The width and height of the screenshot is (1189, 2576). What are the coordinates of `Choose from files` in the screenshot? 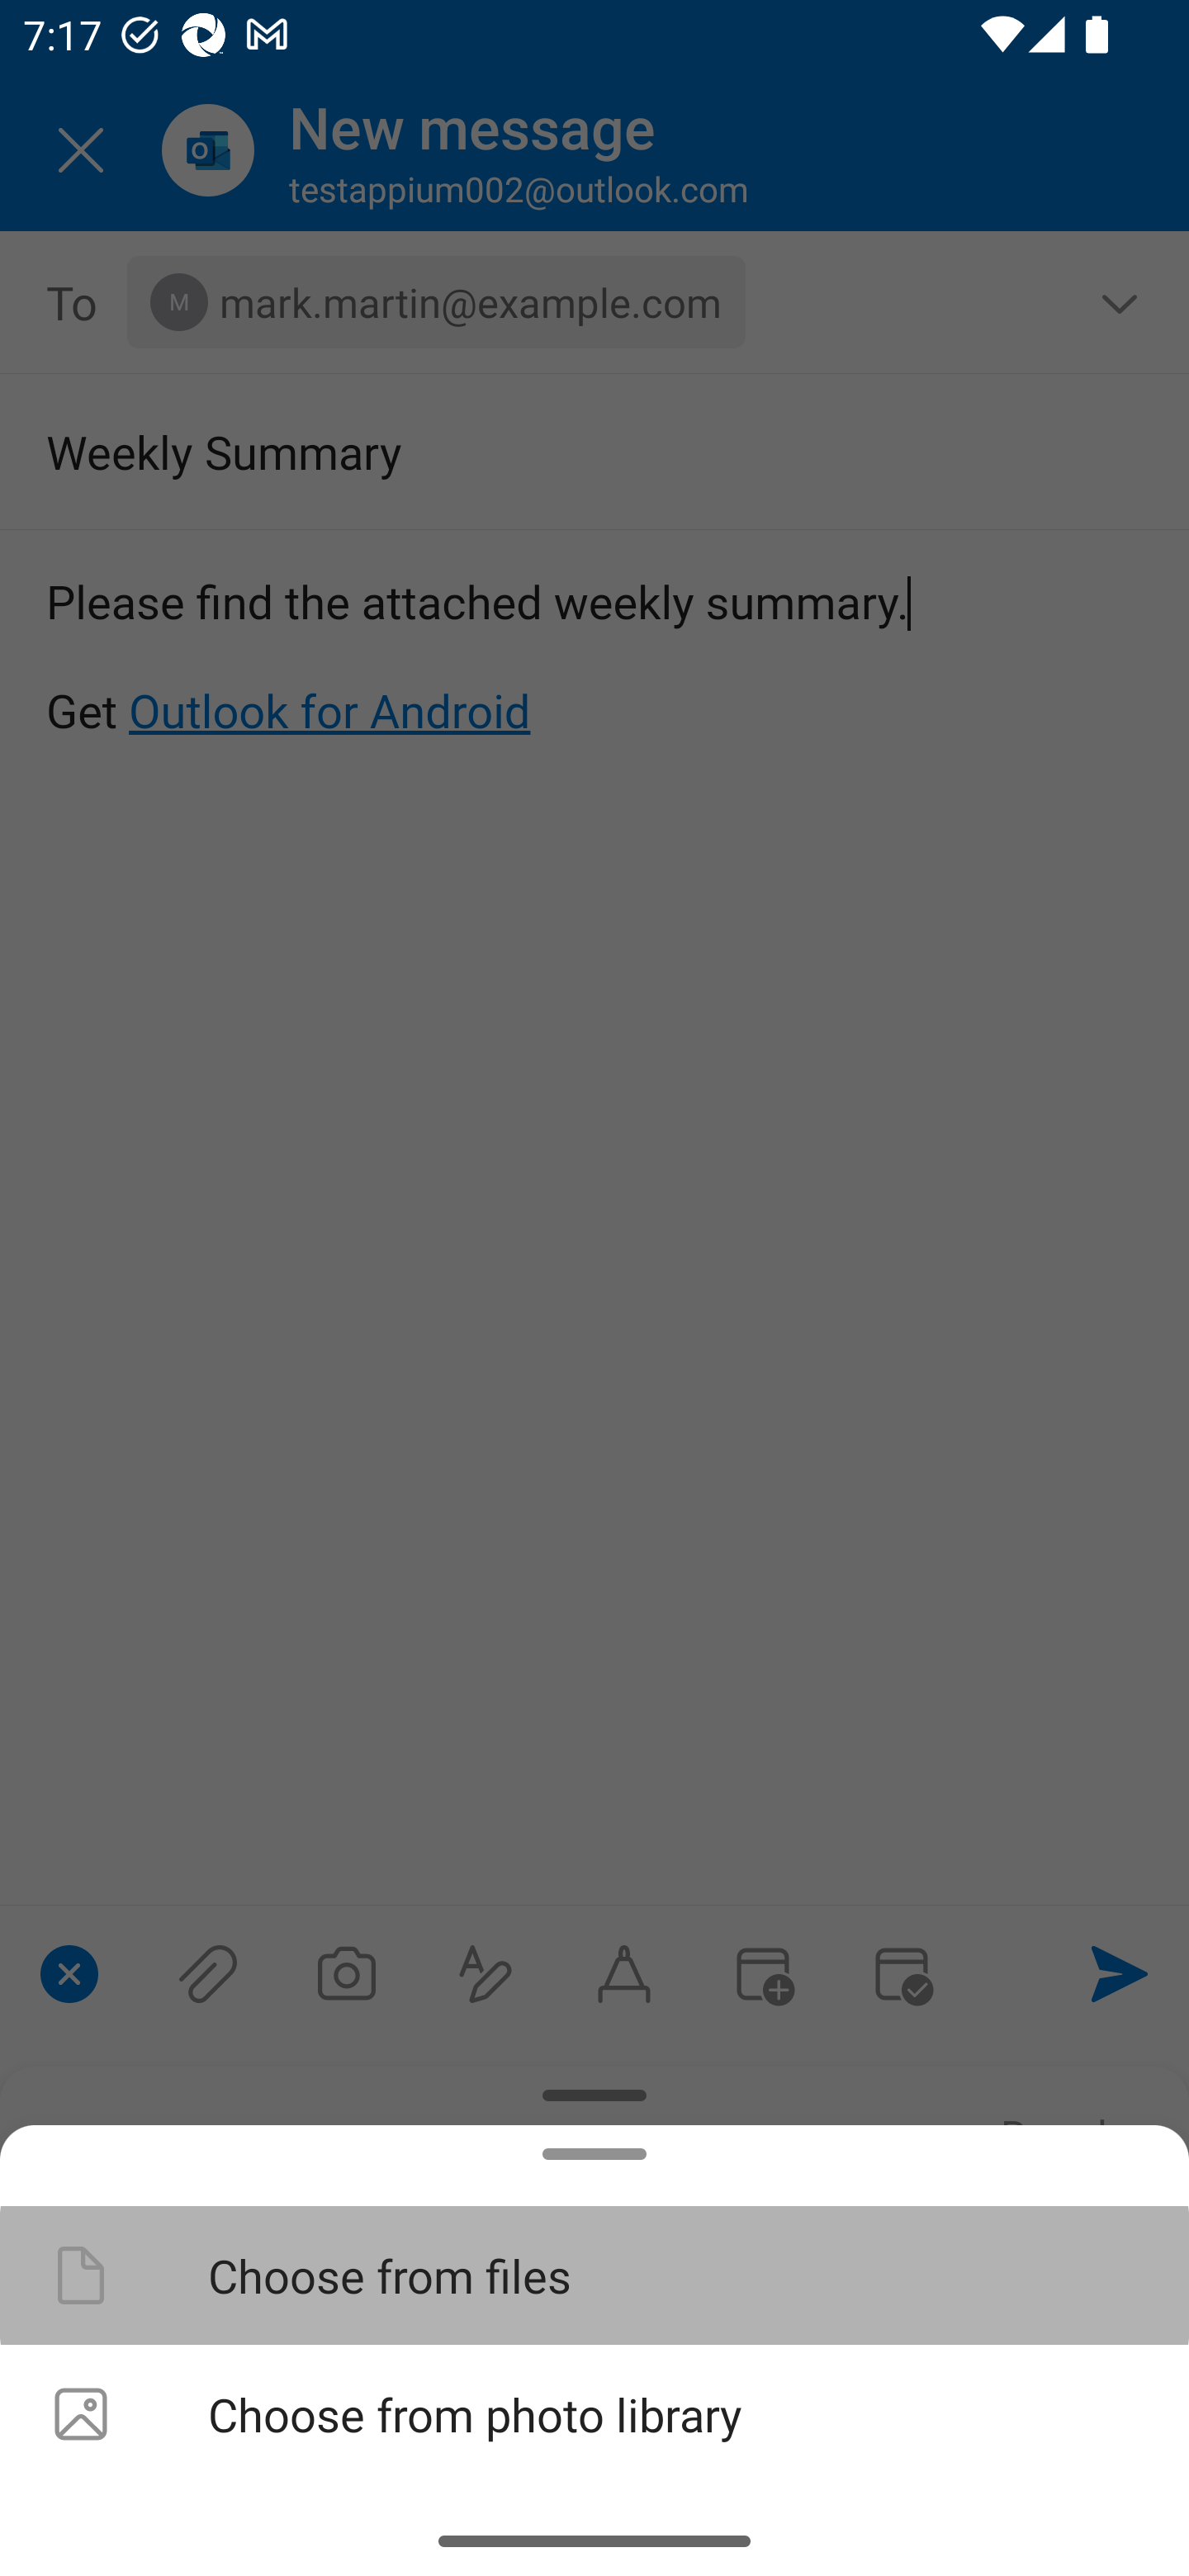 It's located at (594, 2274).